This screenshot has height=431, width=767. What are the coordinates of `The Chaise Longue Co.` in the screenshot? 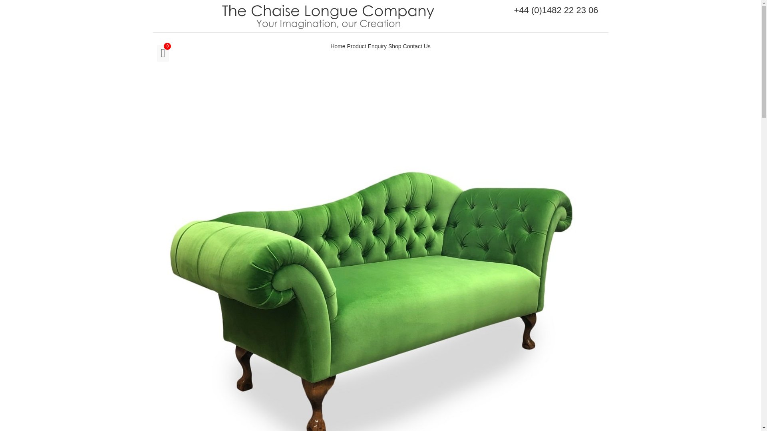 It's located at (328, 16).